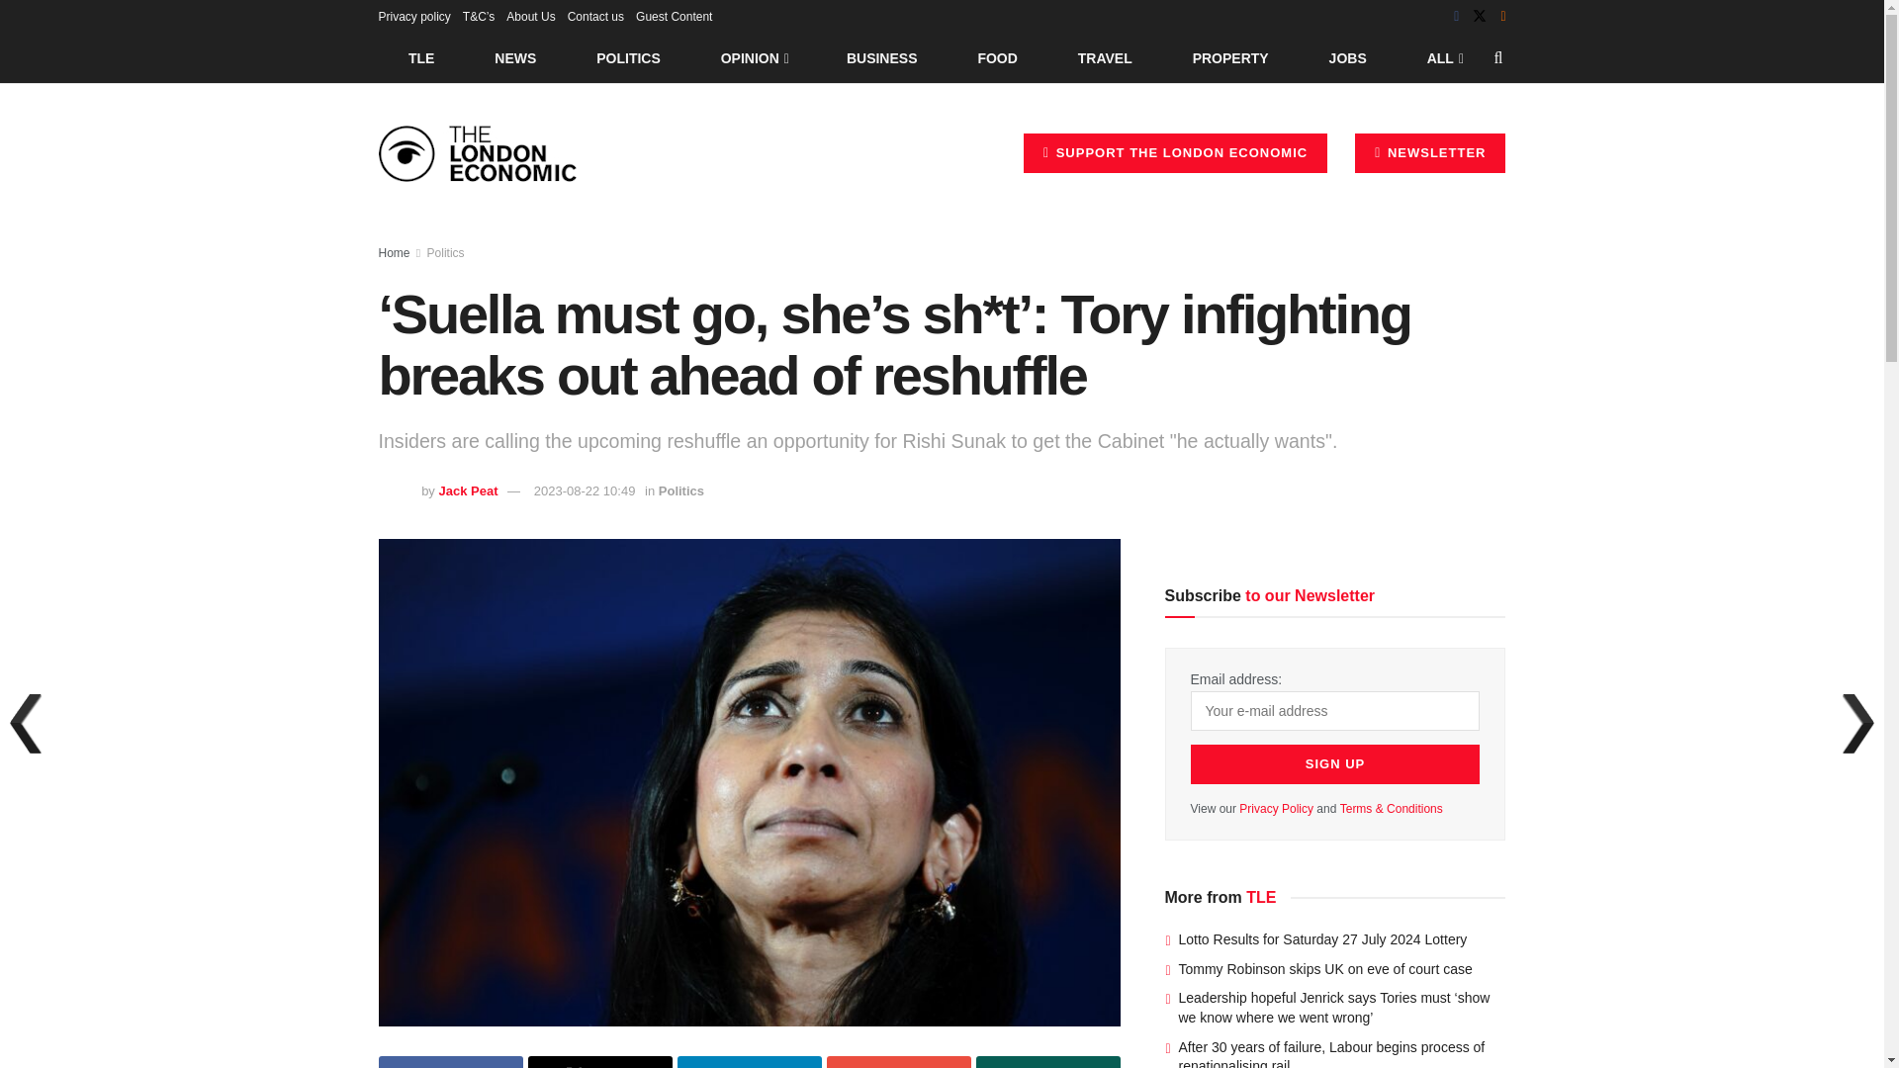  What do you see at coordinates (413, 16) in the screenshot?
I see `Privacy policy` at bounding box center [413, 16].